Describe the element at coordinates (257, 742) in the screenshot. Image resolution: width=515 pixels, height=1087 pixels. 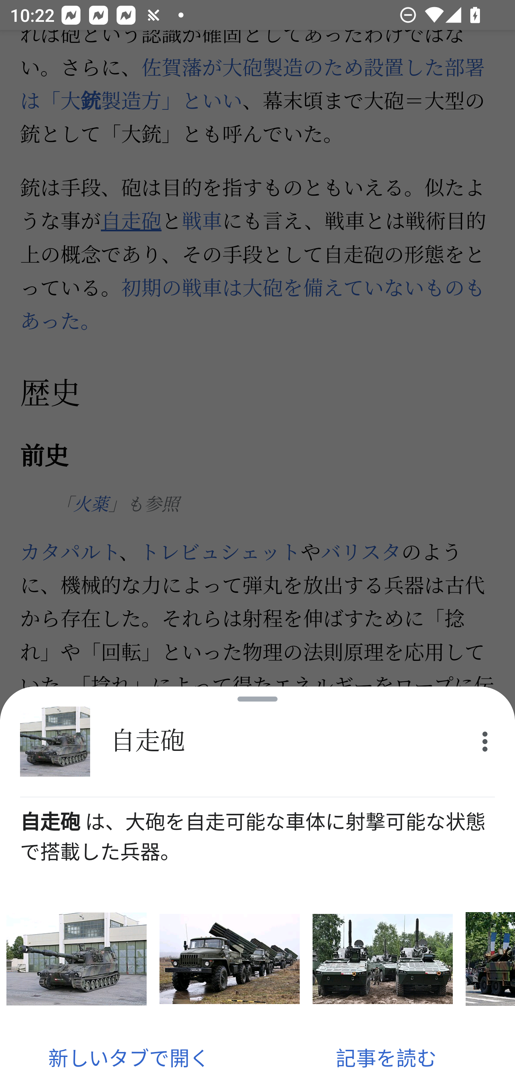
I see `自走砲 More options` at that location.